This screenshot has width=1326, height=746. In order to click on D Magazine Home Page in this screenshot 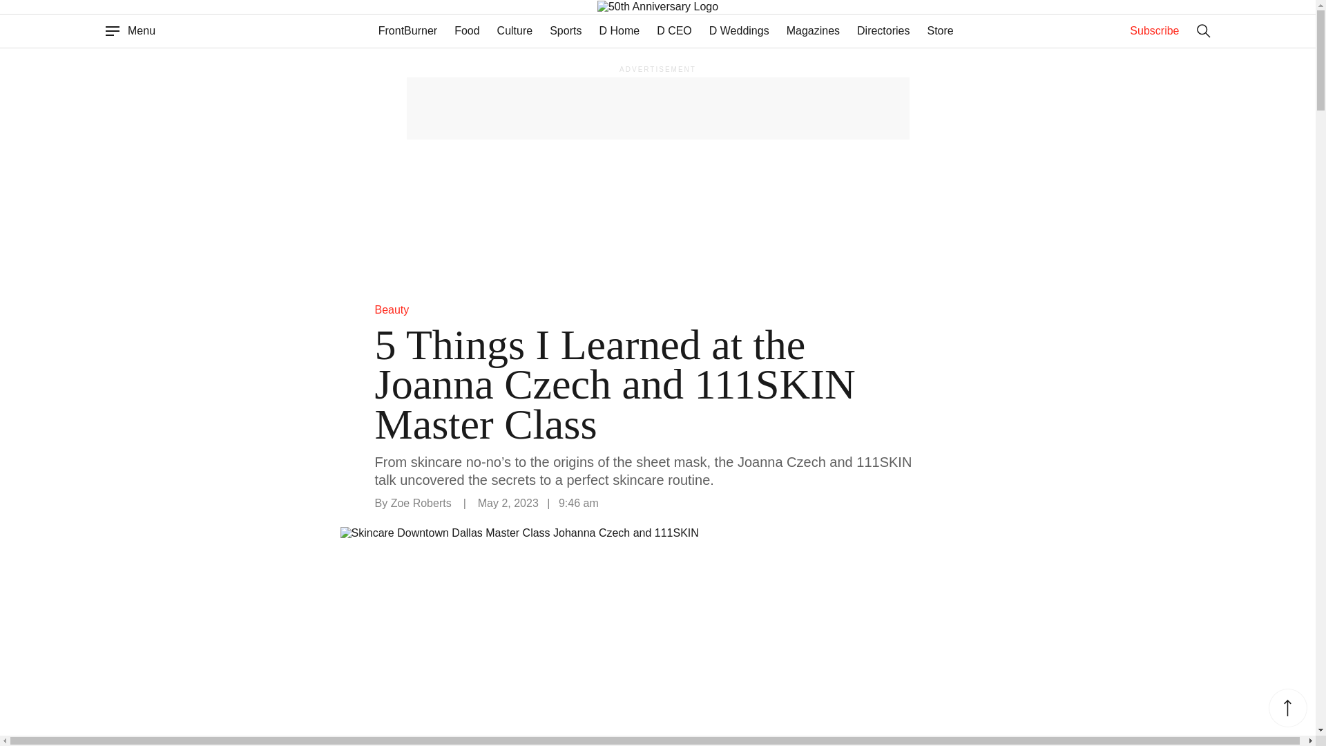, I will do `click(622, 7)`.